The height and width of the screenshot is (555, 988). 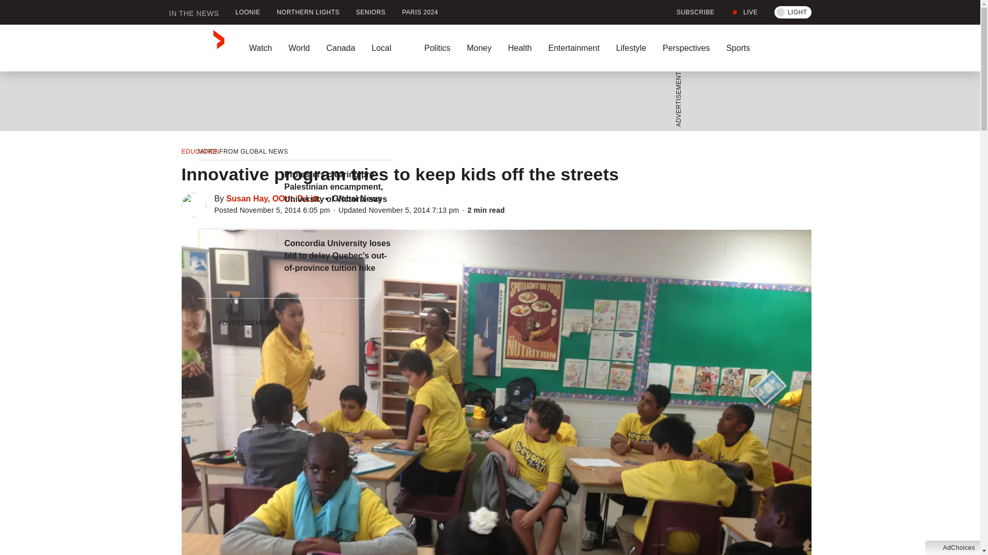 I want to click on NORTHERN LIGHTS, so click(x=308, y=12).